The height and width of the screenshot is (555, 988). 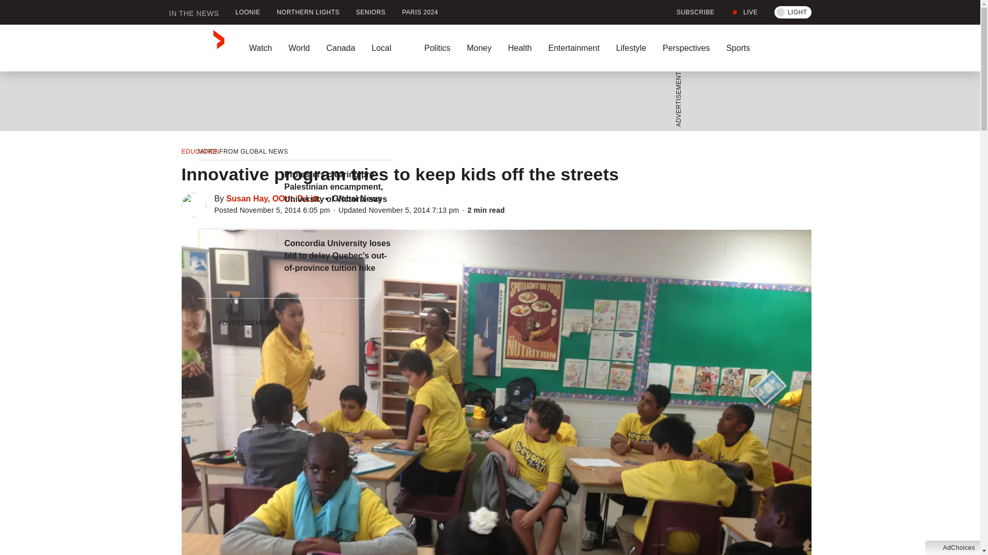 I want to click on NORTHERN LIGHTS, so click(x=308, y=12).